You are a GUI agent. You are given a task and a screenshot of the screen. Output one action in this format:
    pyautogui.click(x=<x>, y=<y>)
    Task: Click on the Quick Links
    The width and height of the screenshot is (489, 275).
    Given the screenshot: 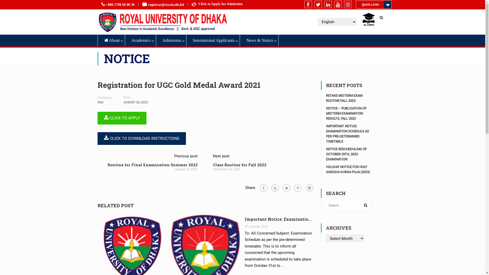 What is the action you would take?
    pyautogui.click(x=374, y=5)
    